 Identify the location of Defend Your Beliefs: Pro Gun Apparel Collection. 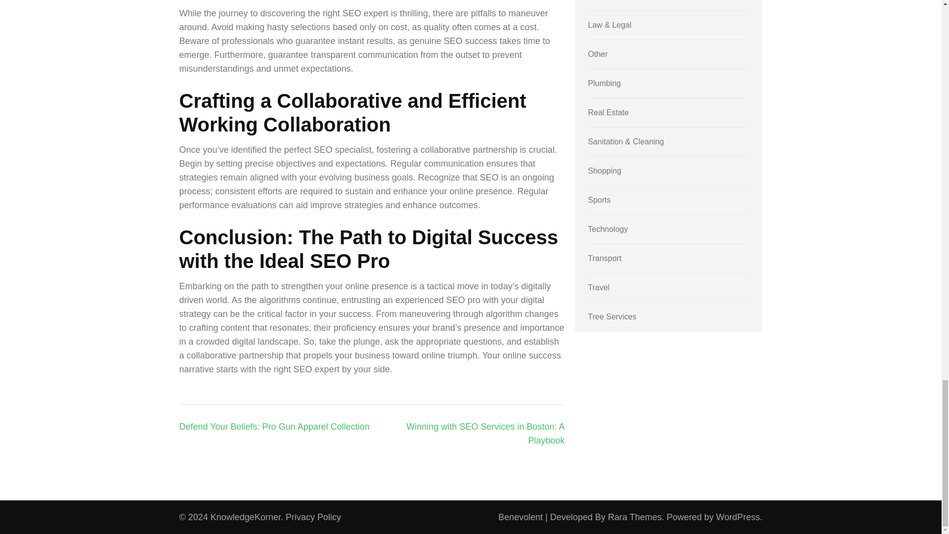
(274, 426).